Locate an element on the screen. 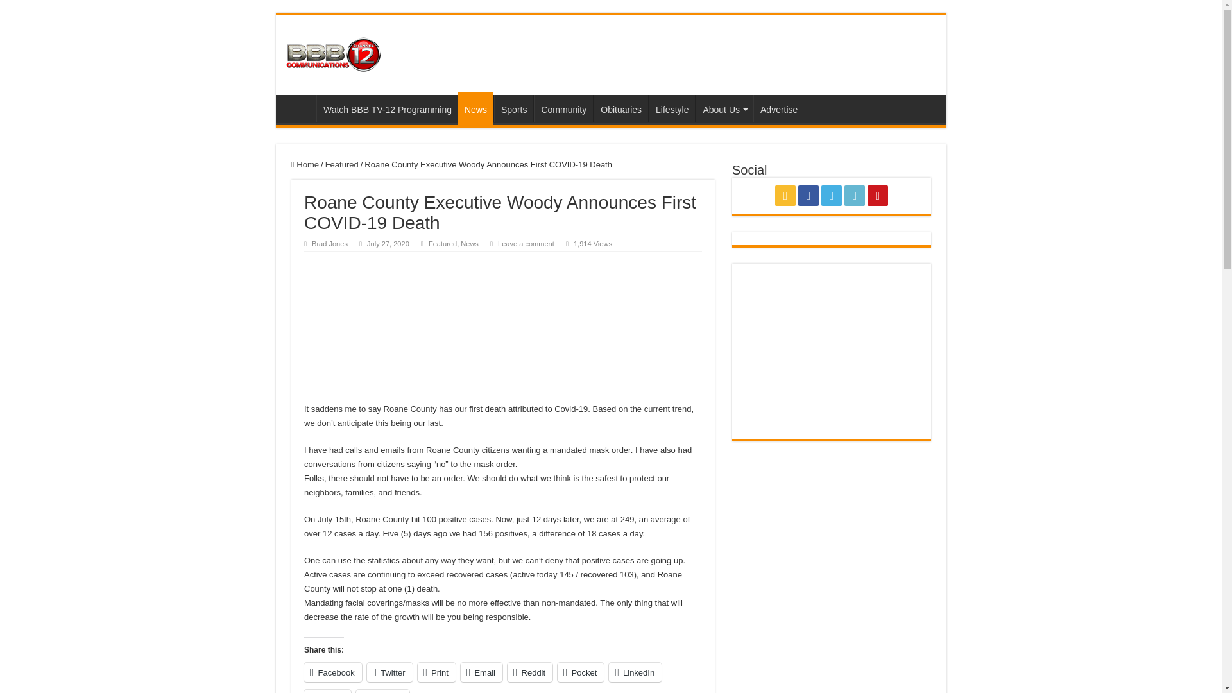 This screenshot has height=693, width=1232. Brad Jones is located at coordinates (329, 243).